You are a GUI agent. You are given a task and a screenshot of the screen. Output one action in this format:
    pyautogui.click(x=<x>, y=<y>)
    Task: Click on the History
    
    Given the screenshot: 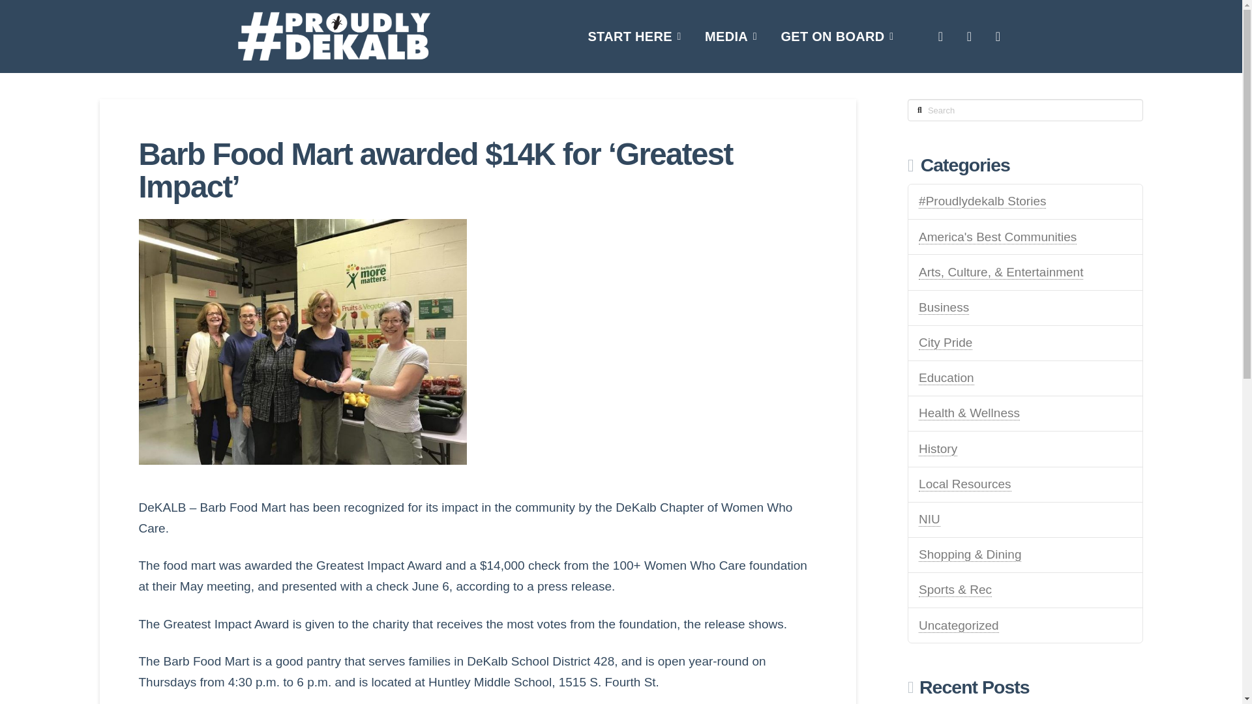 What is the action you would take?
    pyautogui.click(x=938, y=448)
    